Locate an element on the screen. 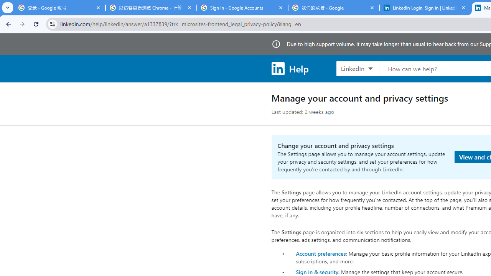  Sign in - Google Accounts is located at coordinates (242, 8).